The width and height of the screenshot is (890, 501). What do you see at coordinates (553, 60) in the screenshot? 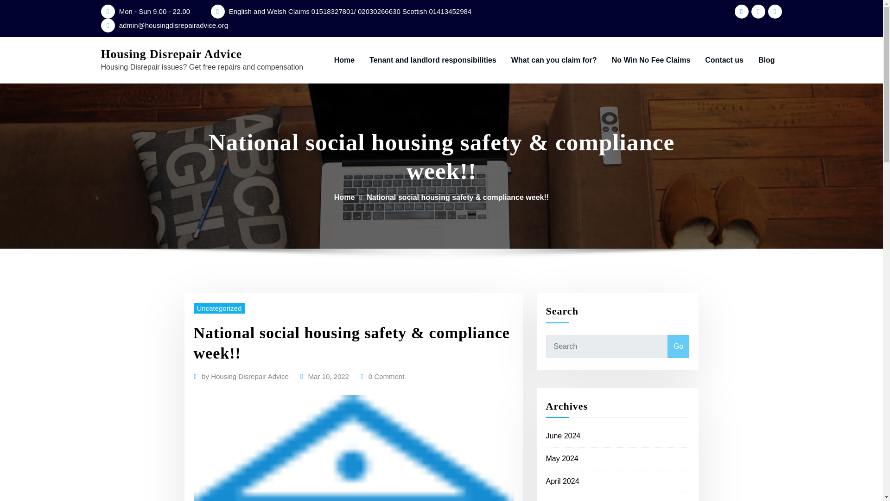
I see `What can you claim for?` at bounding box center [553, 60].